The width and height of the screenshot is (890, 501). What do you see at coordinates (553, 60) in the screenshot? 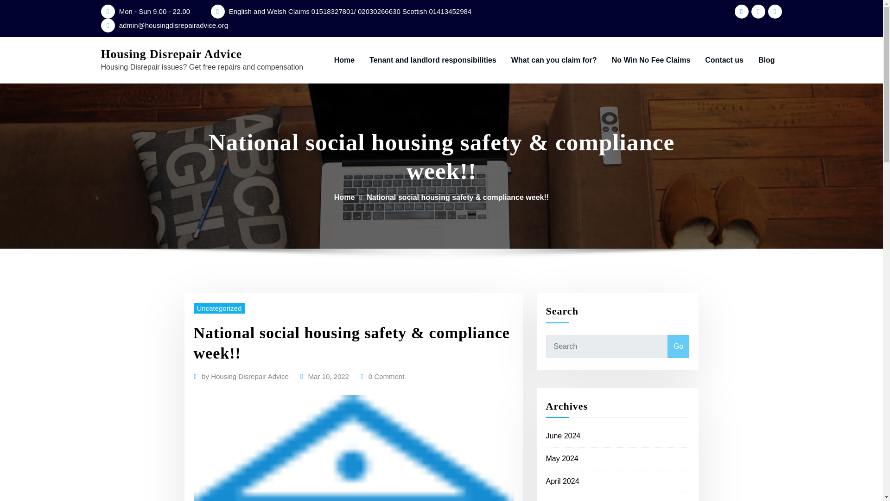
I see `What can you claim for?` at bounding box center [553, 60].